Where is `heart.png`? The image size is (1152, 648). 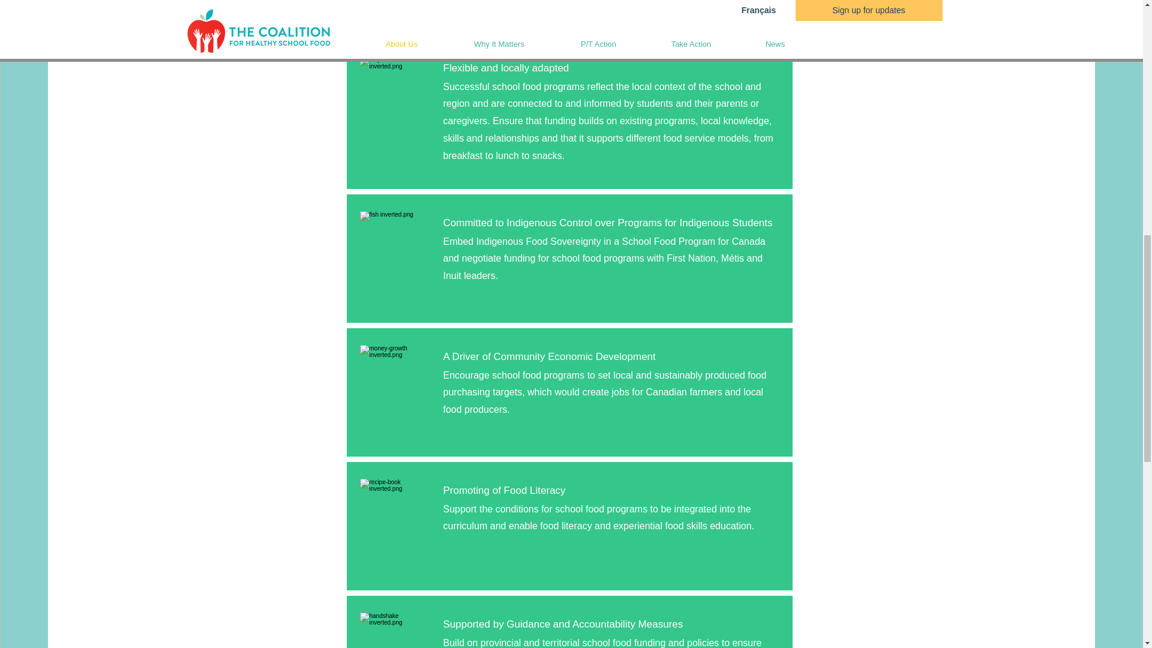 heart.png is located at coordinates (395, 514).